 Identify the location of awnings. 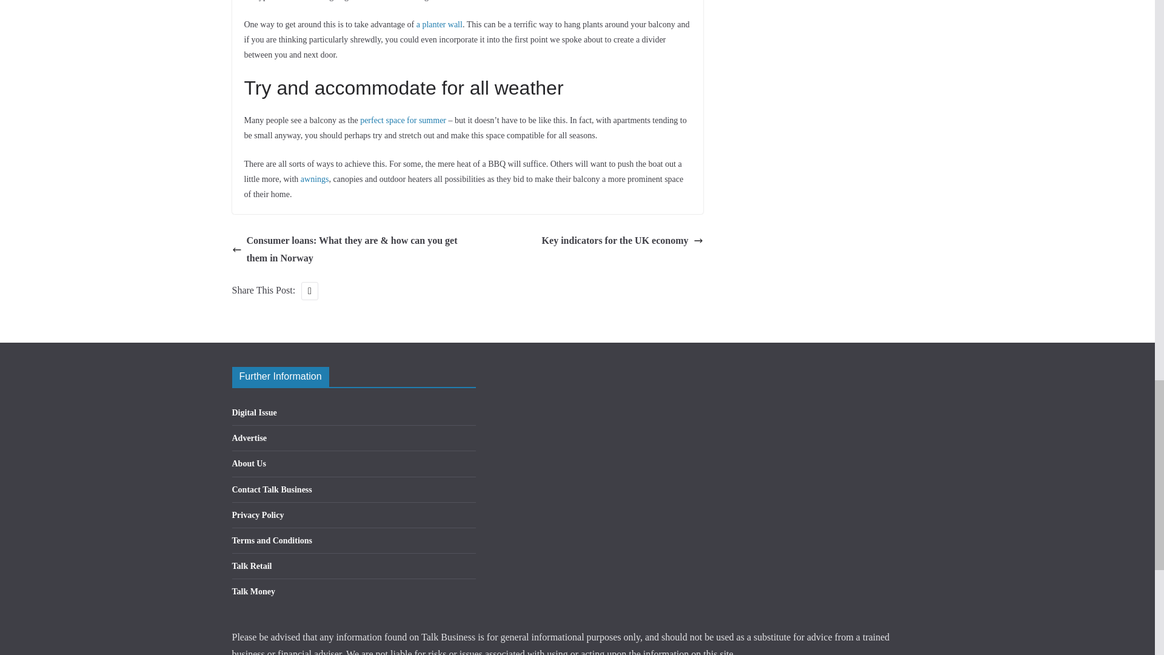
(315, 180).